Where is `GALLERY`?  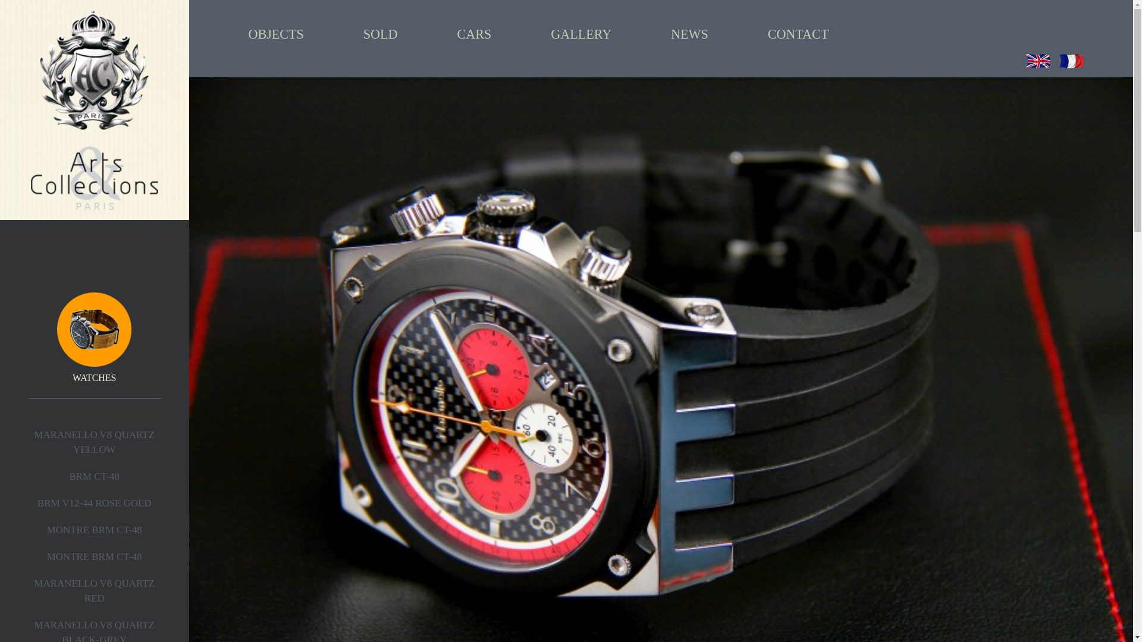
GALLERY is located at coordinates (581, 34).